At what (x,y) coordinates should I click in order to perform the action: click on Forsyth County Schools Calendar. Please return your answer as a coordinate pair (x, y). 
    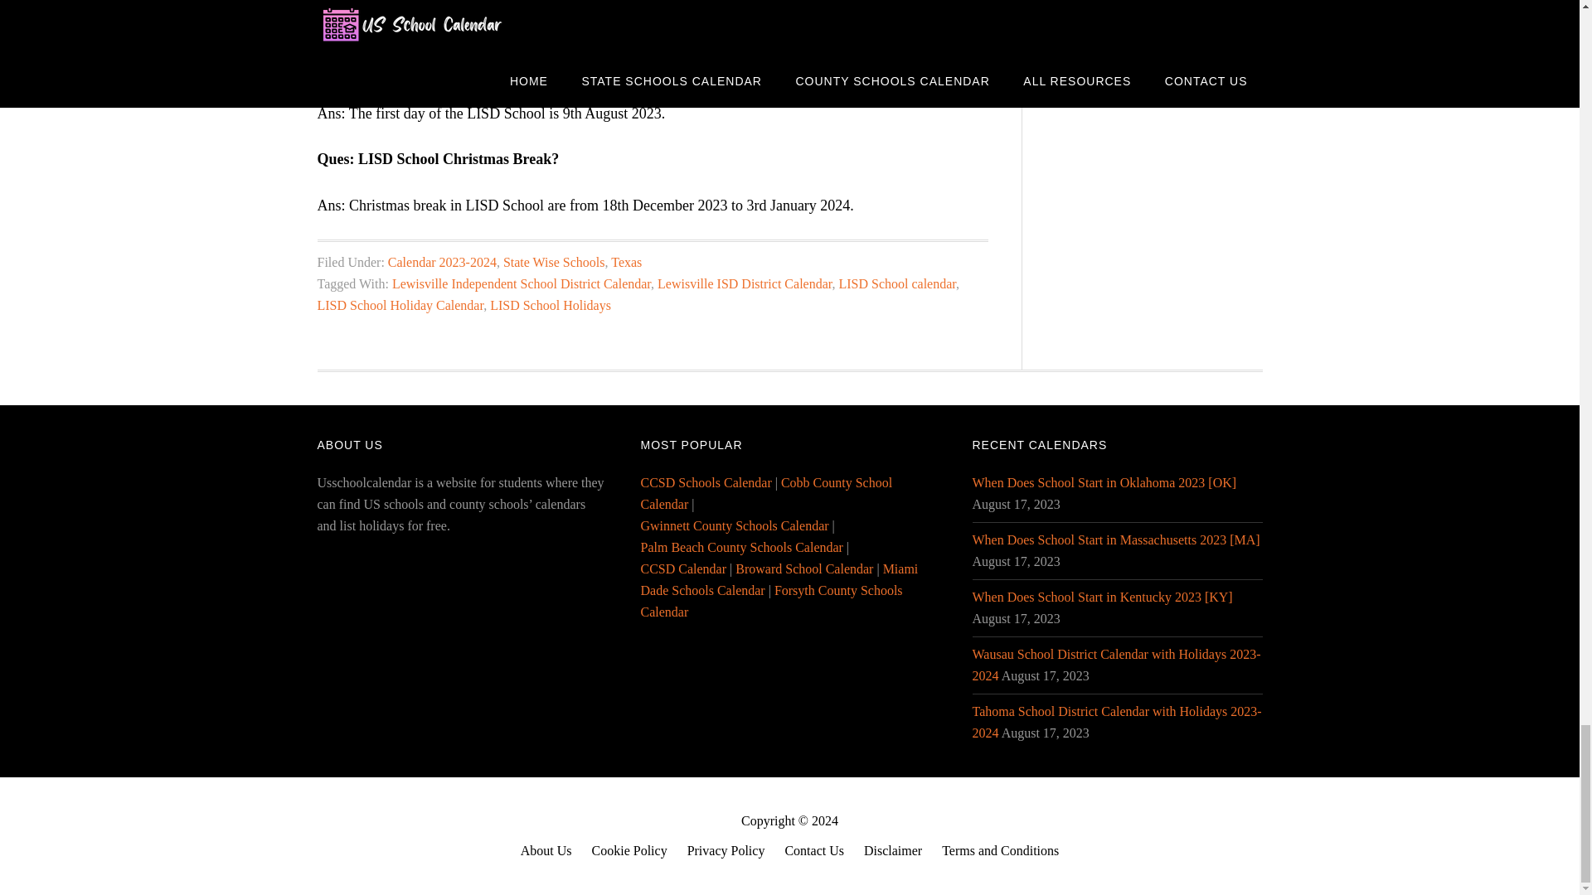
    Looking at the image, I should click on (771, 602).